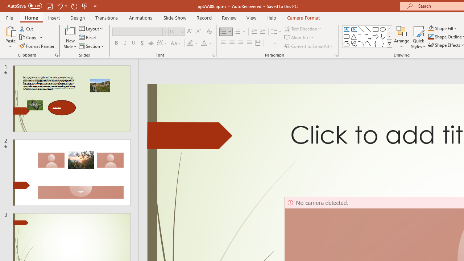 This screenshot has width=464, height=261. Describe the element at coordinates (95, 6) in the screenshot. I see `Customize Quick Access Toolbar` at that location.